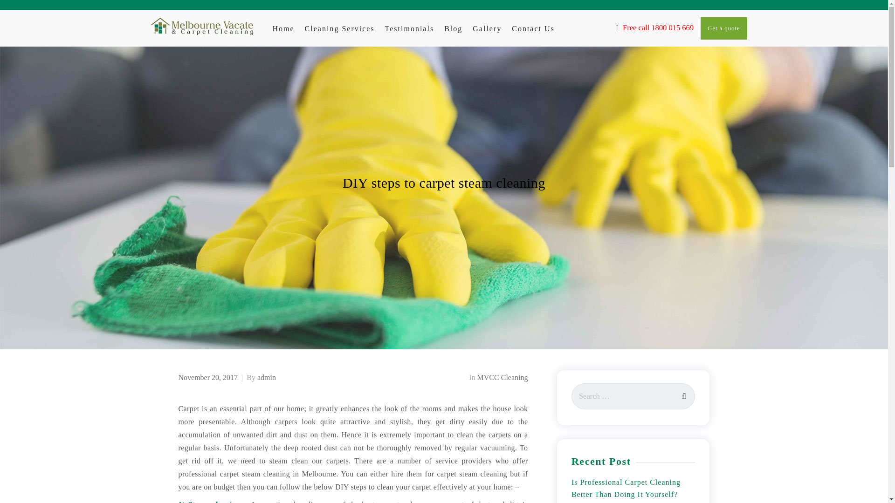  Describe the element at coordinates (654, 27) in the screenshot. I see `Free call 1800 015 669` at that location.